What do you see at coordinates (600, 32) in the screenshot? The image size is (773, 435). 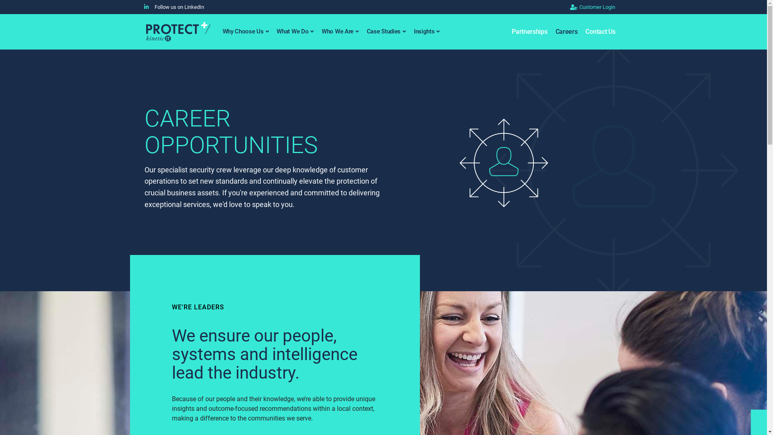 I see `Contact Us` at bounding box center [600, 32].